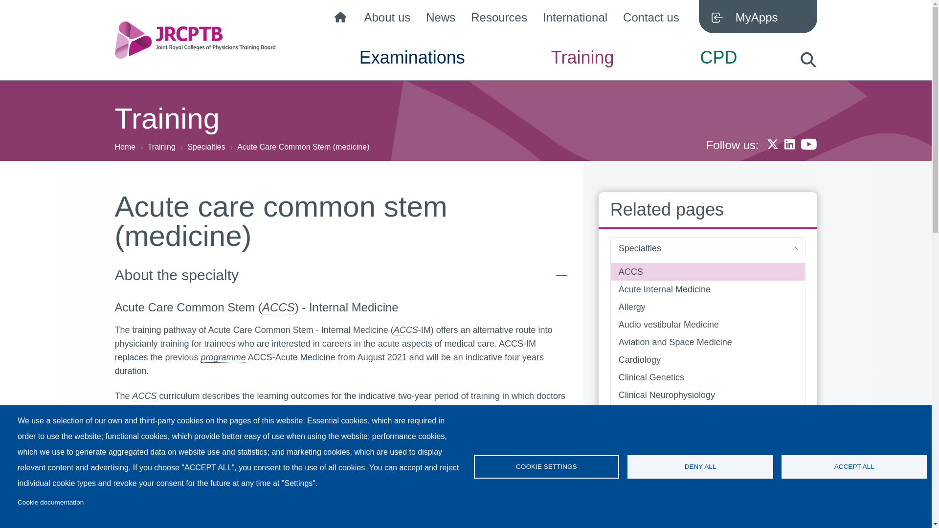 The width and height of the screenshot is (939, 528). Describe the element at coordinates (651, 20) in the screenshot. I see `Contact us` at that location.